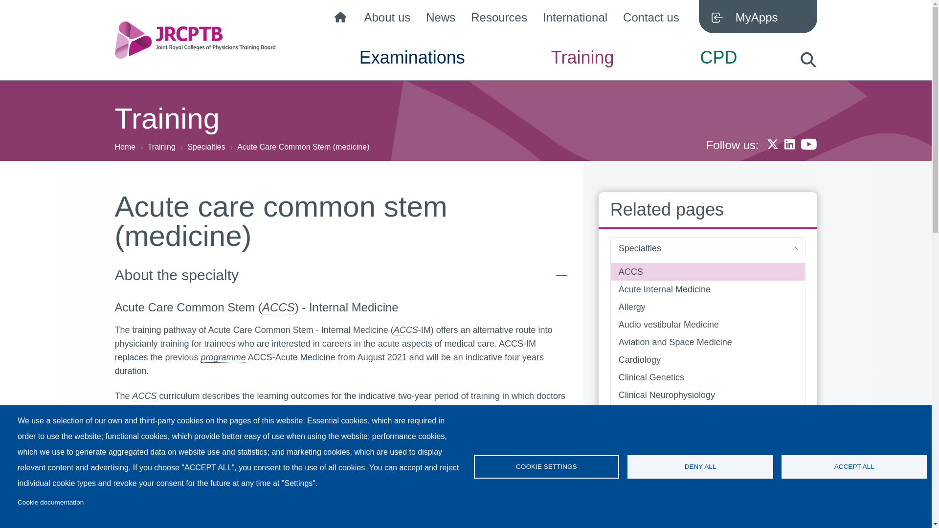 The width and height of the screenshot is (939, 528). Describe the element at coordinates (651, 20) in the screenshot. I see `Contact us` at that location.